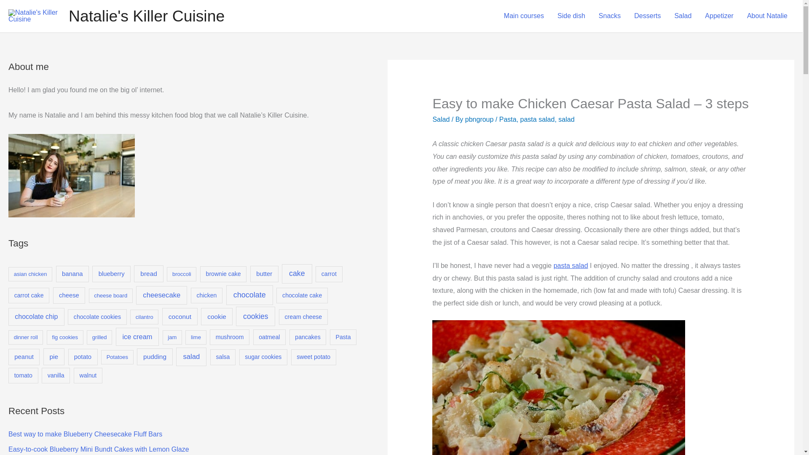 This screenshot has width=809, height=455. What do you see at coordinates (206, 295) in the screenshot?
I see `chicken` at bounding box center [206, 295].